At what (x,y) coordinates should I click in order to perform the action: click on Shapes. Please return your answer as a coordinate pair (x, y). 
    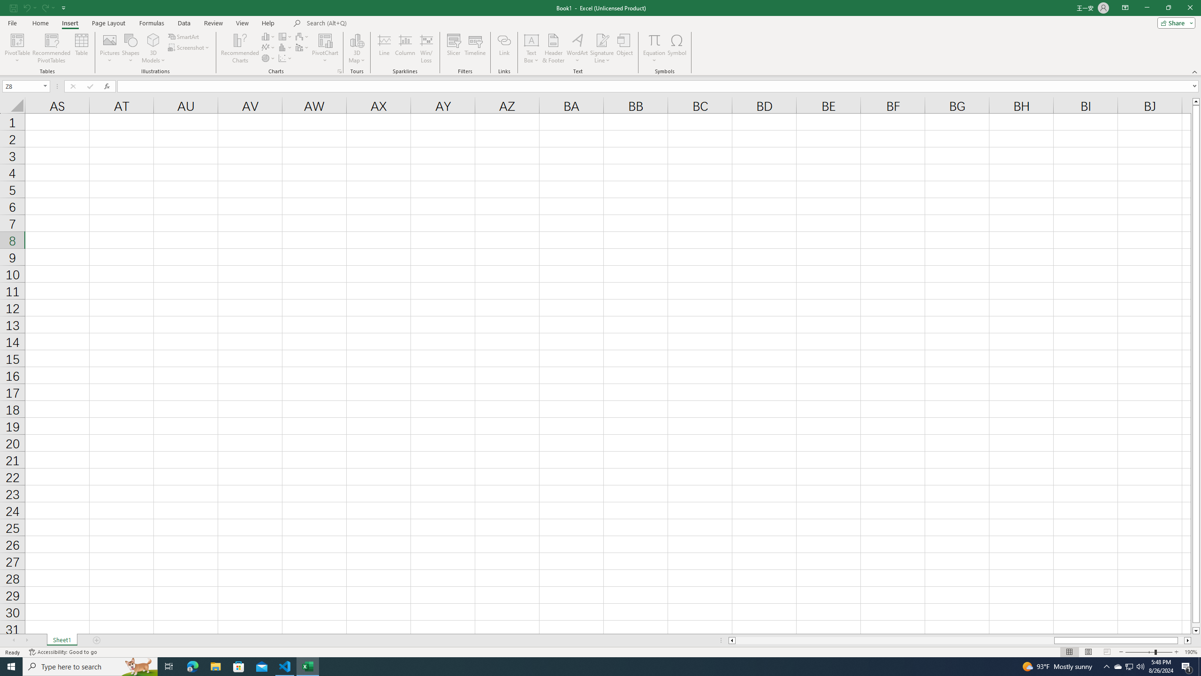
    Looking at the image, I should click on (130, 48).